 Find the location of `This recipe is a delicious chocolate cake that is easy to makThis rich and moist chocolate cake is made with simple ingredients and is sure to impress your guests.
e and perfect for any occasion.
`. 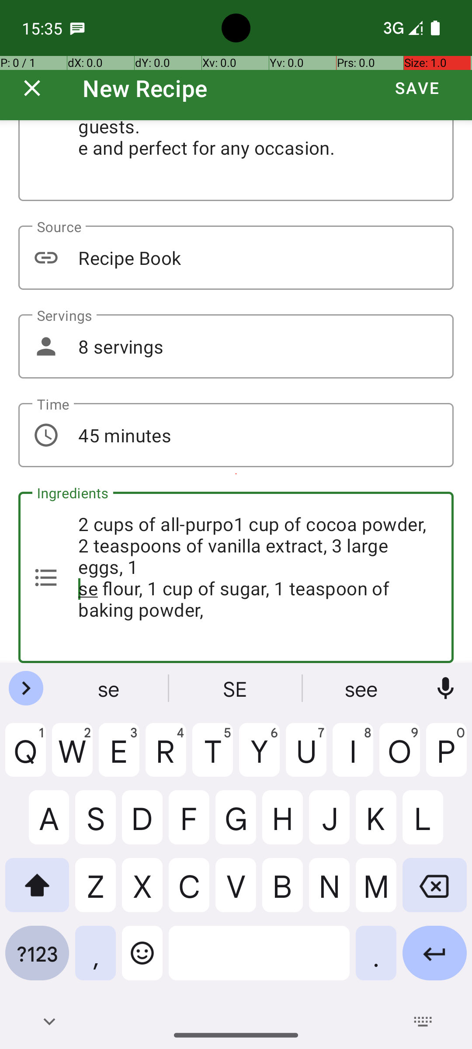

This recipe is a delicious chocolate cake that is easy to makThis rich and moist chocolate cake is made with simple ingredients and is sure to impress your guests.
e and perfect for any occasion.
 is located at coordinates (236, 161).